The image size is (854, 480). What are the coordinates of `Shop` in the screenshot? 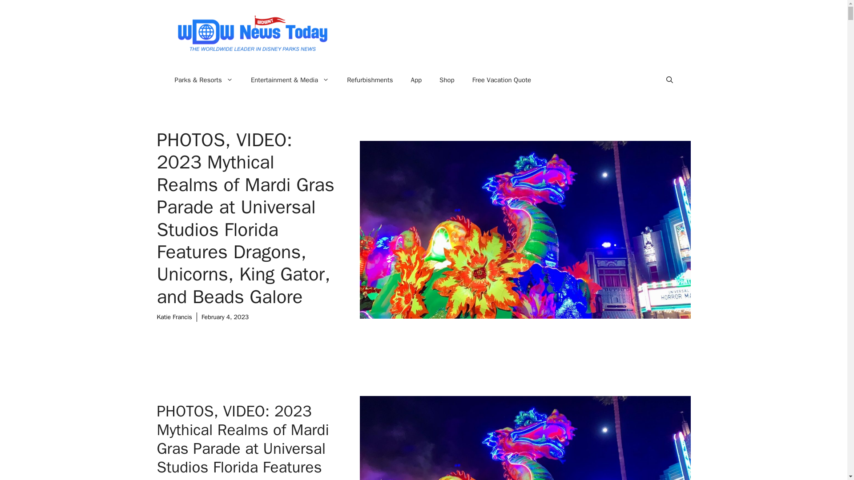 It's located at (447, 80).